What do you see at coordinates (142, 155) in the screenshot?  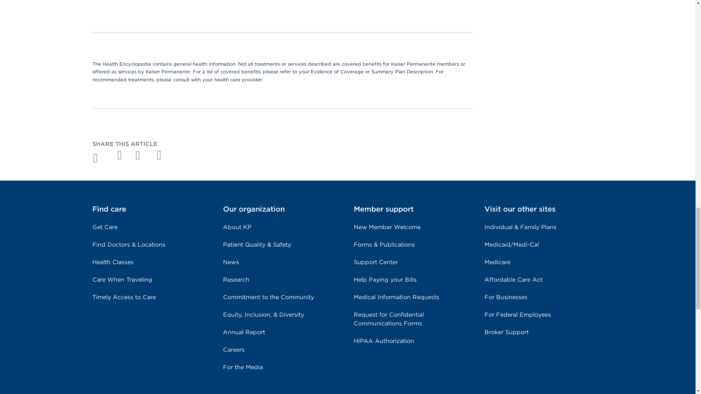 I see `Opens in a new window, external` at bounding box center [142, 155].